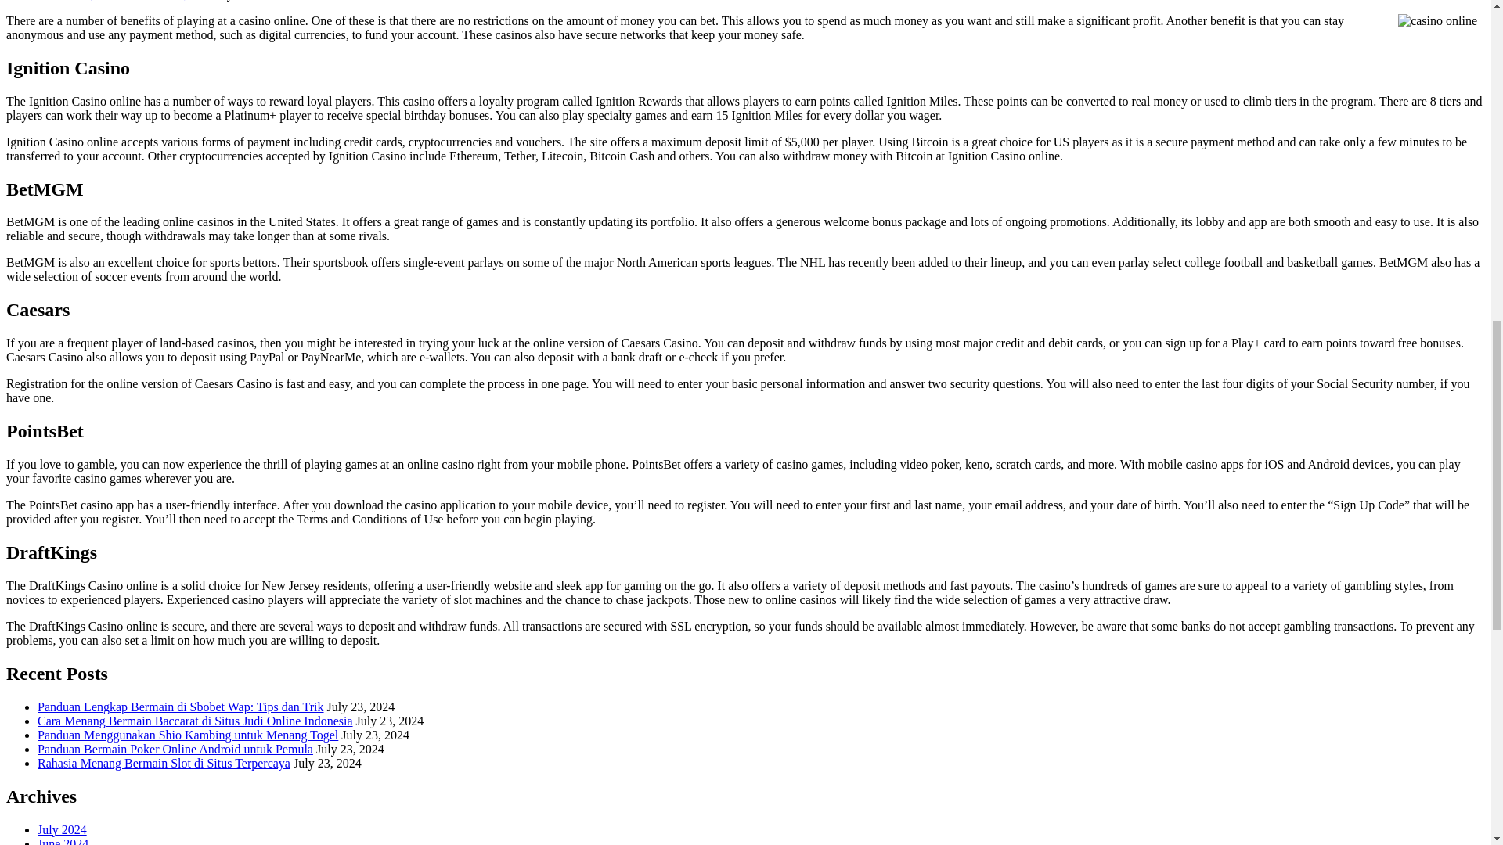  Describe the element at coordinates (266, 0) in the screenshot. I see `adminvant` at that location.